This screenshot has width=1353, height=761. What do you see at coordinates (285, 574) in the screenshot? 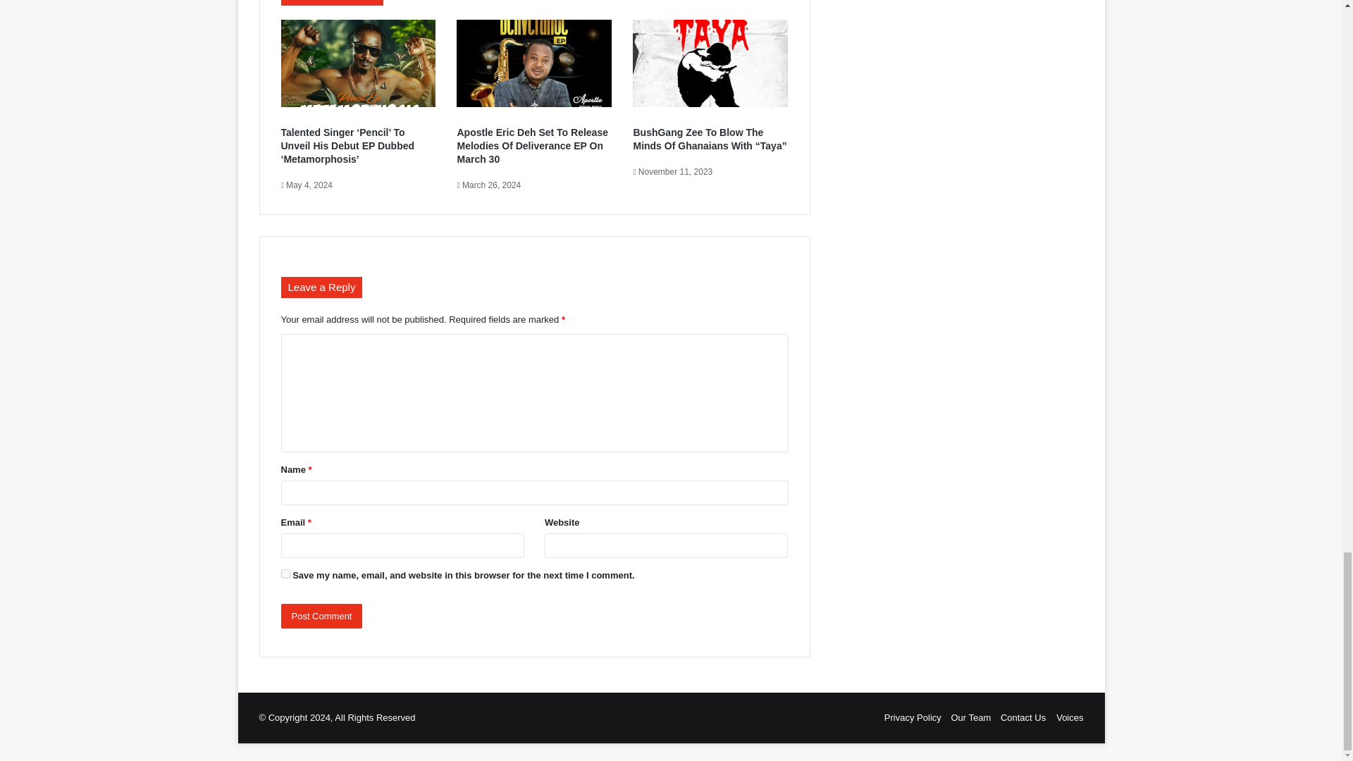
I see `yes` at bounding box center [285, 574].